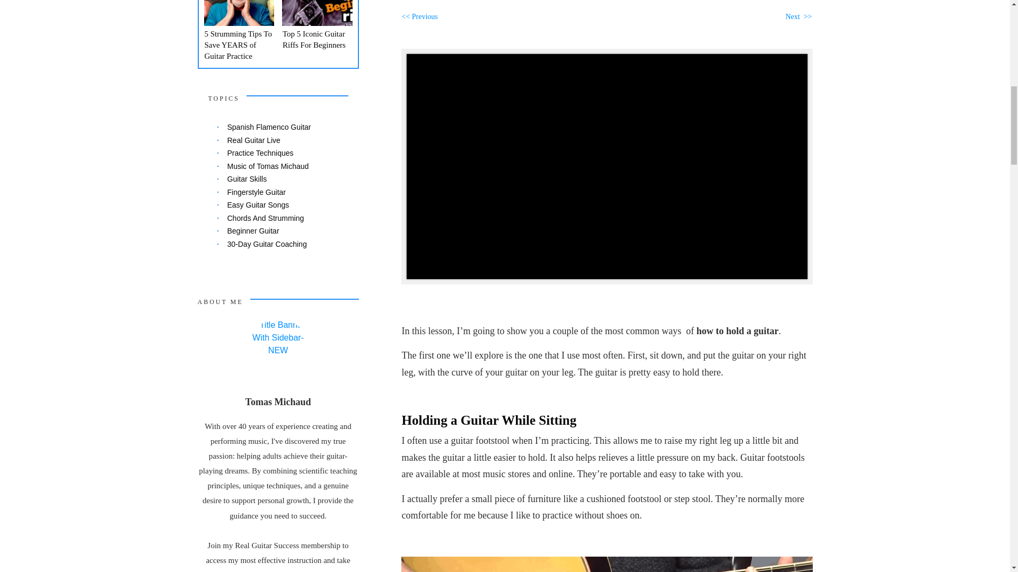 The image size is (1018, 572). I want to click on Top 5 Iconic Guitar Riffs For Beginners, so click(314, 39).